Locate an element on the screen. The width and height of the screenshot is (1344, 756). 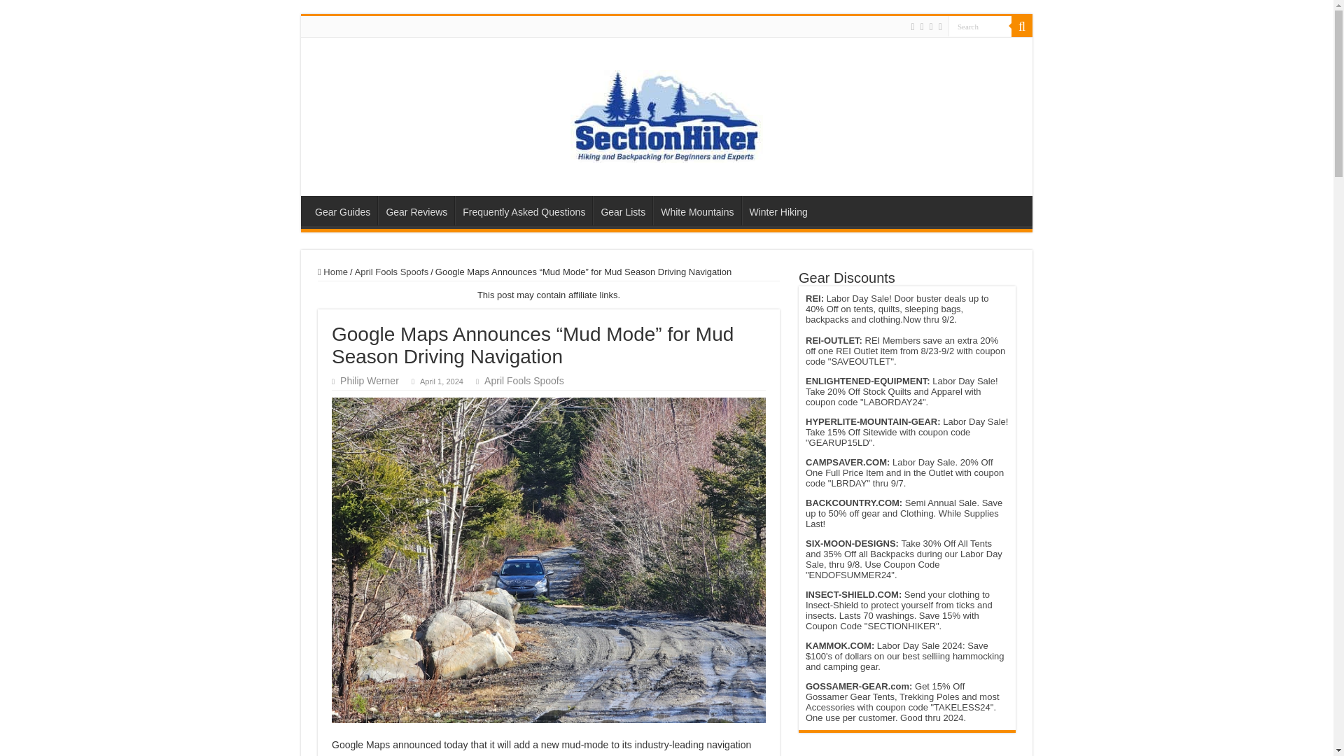
Philip Werner is located at coordinates (370, 380).